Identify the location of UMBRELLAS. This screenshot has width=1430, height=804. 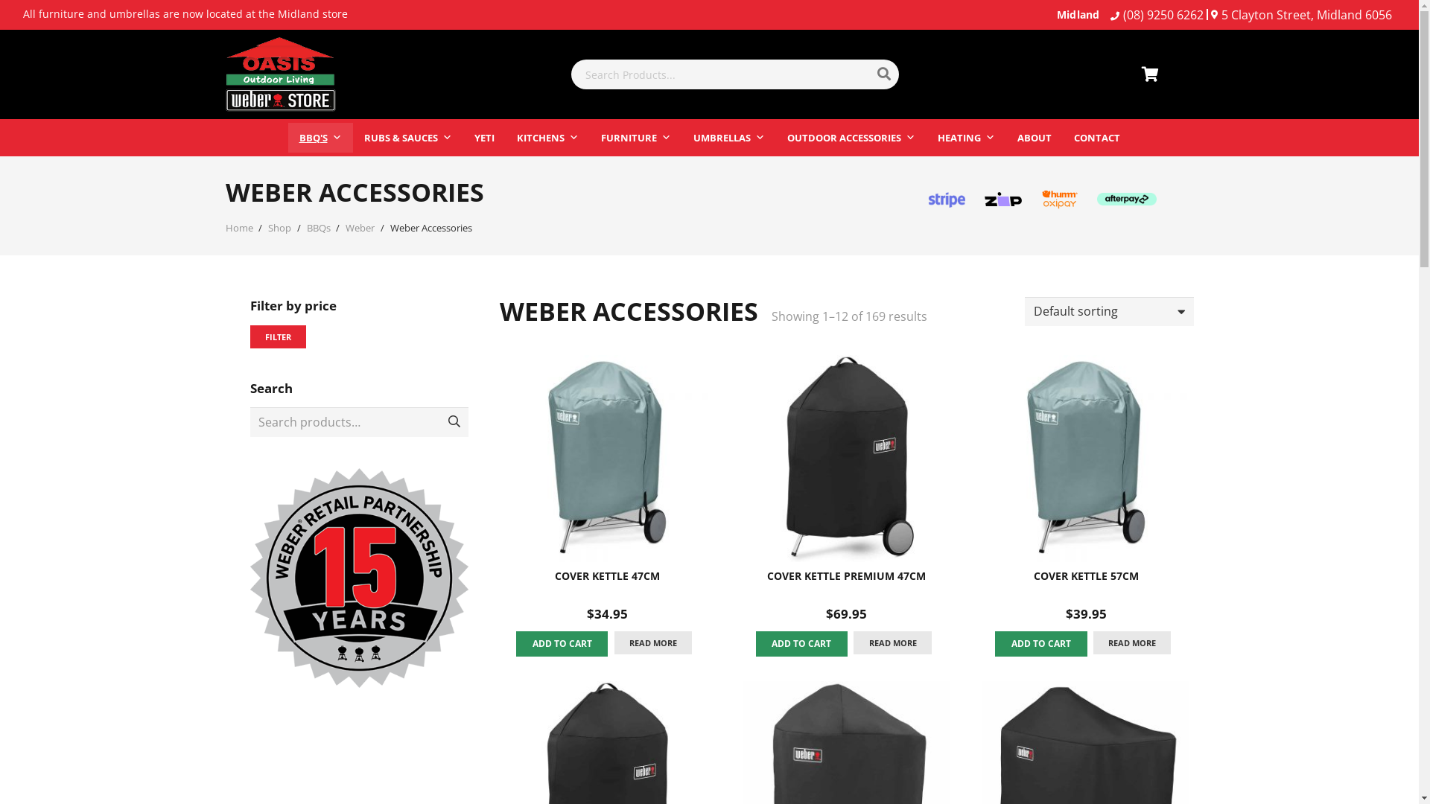
(729, 138).